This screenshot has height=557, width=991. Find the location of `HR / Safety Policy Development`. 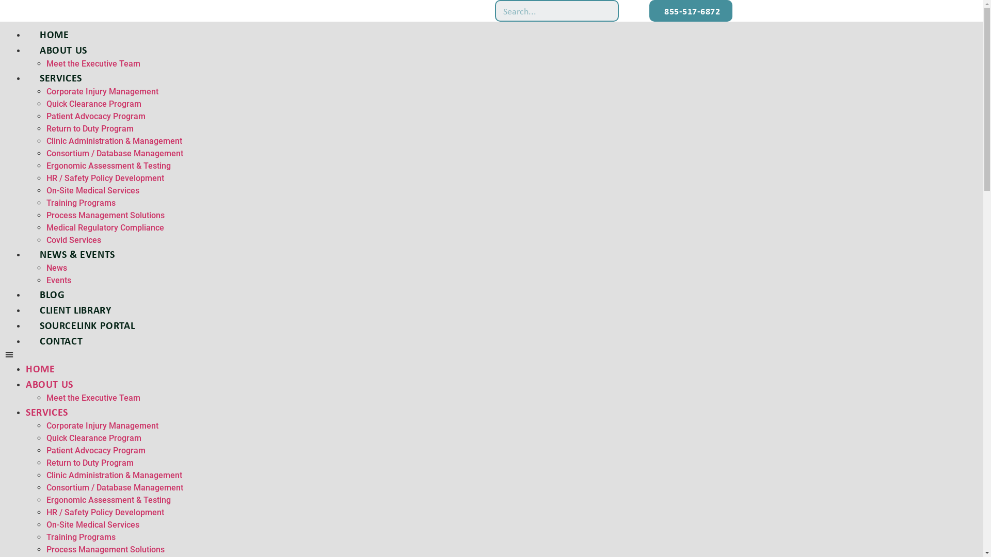

HR / Safety Policy Development is located at coordinates (105, 513).